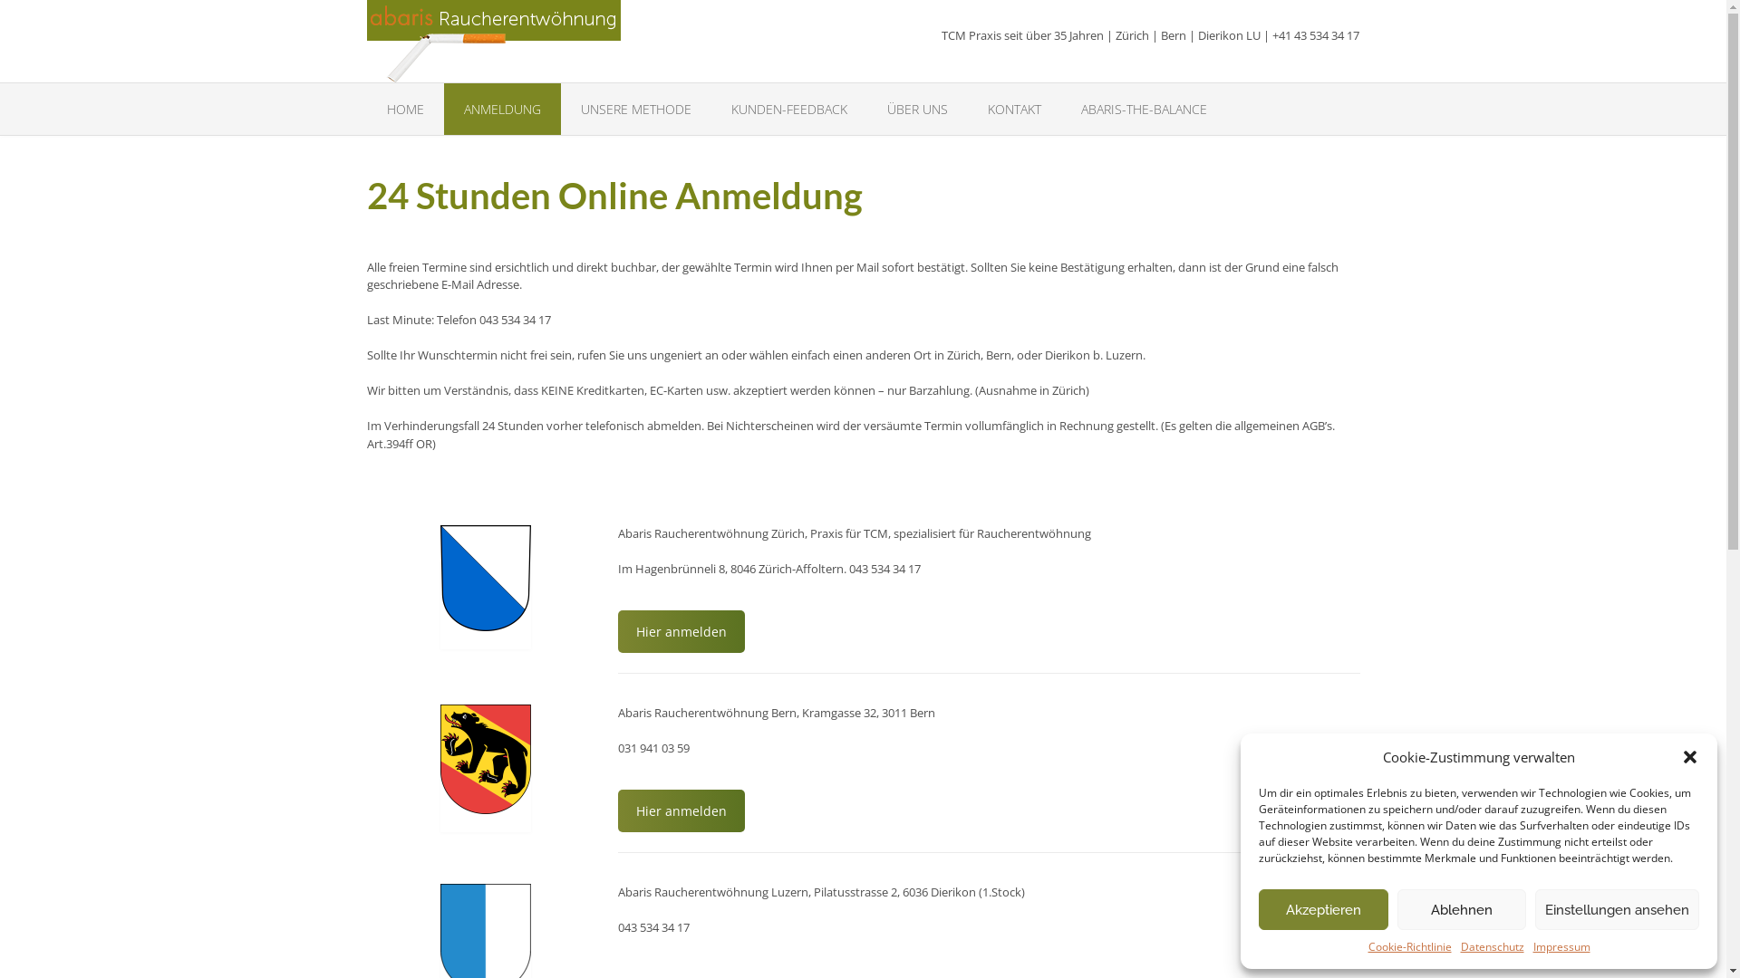  What do you see at coordinates (1493, 947) in the screenshot?
I see `Datenschutz` at bounding box center [1493, 947].